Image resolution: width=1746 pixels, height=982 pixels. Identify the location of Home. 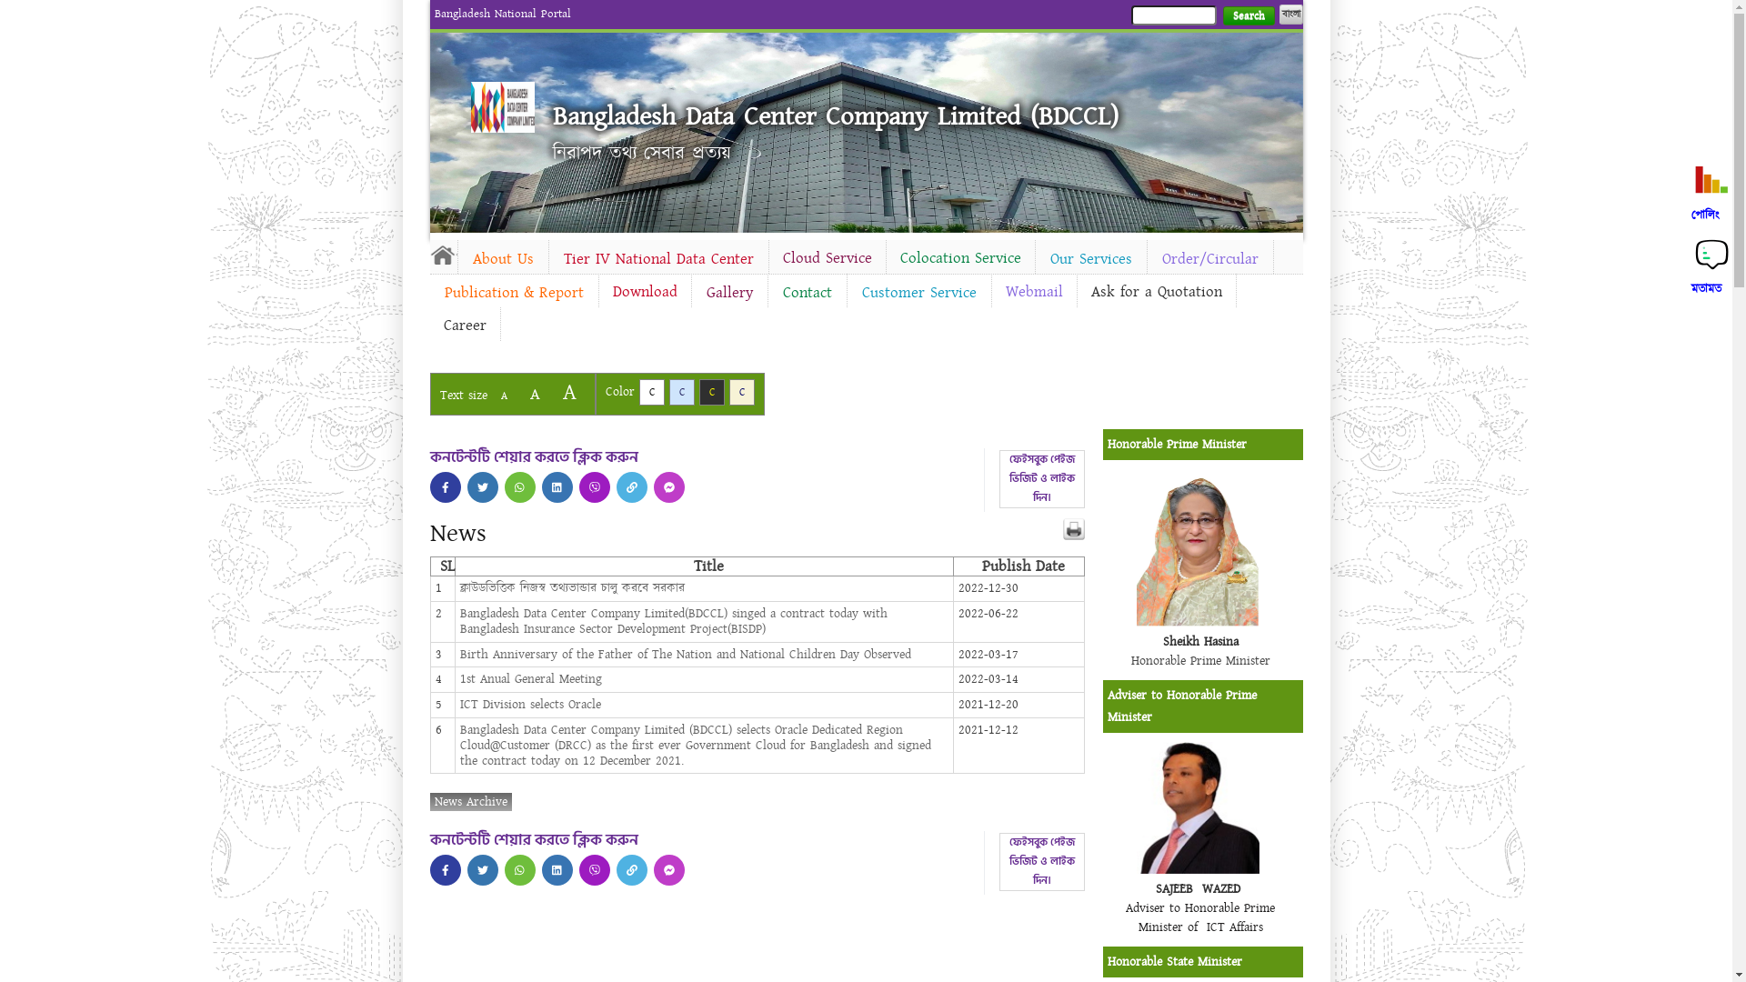
(503, 107).